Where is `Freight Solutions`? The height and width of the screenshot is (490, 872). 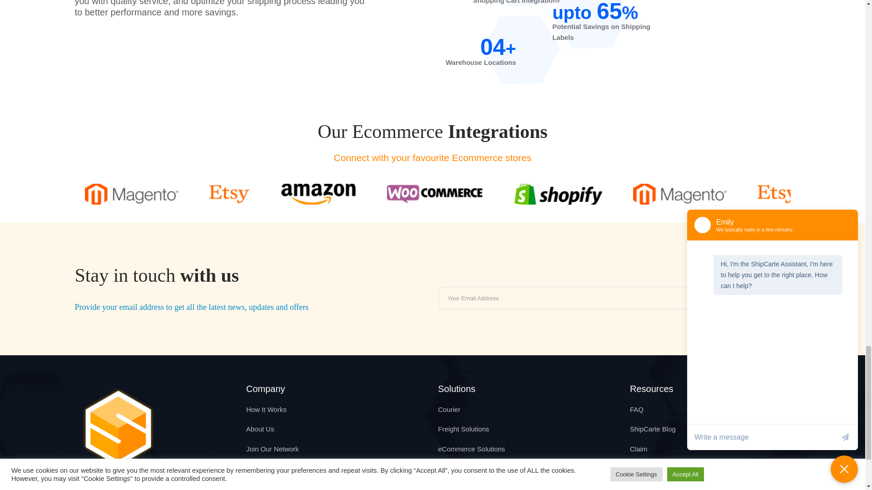 Freight Solutions is located at coordinates (463, 429).